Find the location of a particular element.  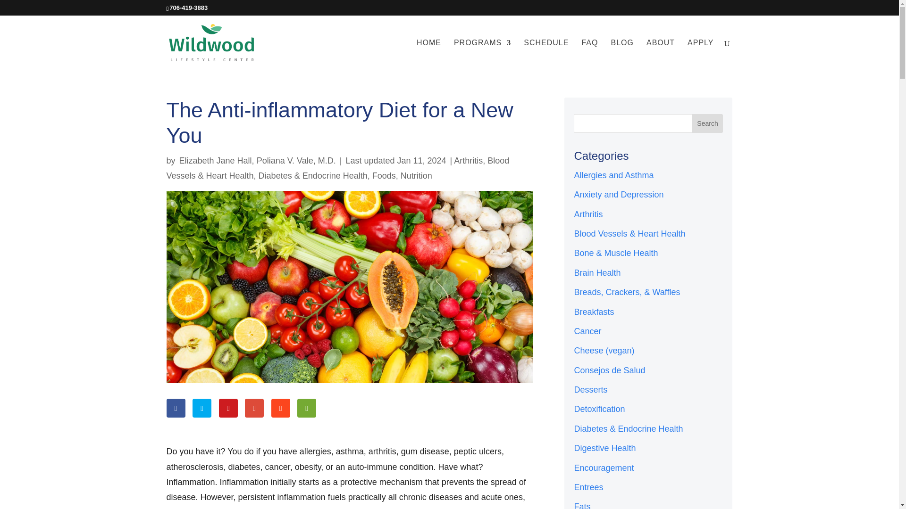

Foods is located at coordinates (384, 175).